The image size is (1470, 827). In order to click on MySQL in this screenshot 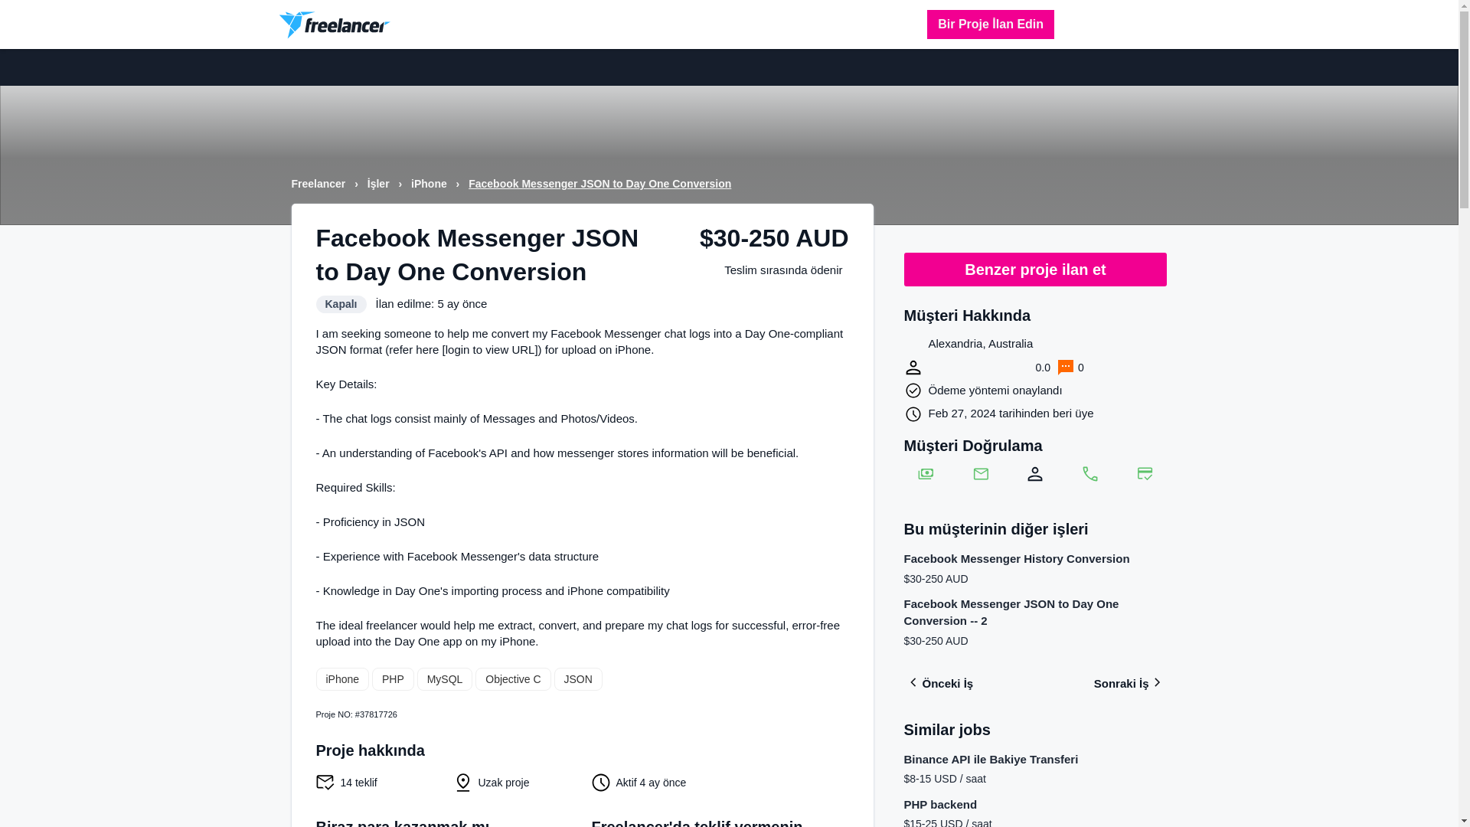, I will do `click(446, 678)`.